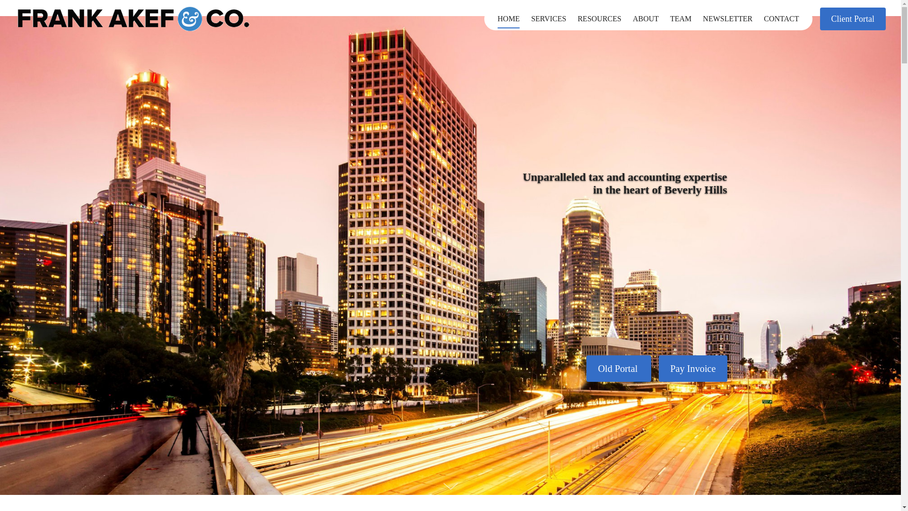 The height and width of the screenshot is (511, 908). I want to click on SERVICES, so click(549, 19).